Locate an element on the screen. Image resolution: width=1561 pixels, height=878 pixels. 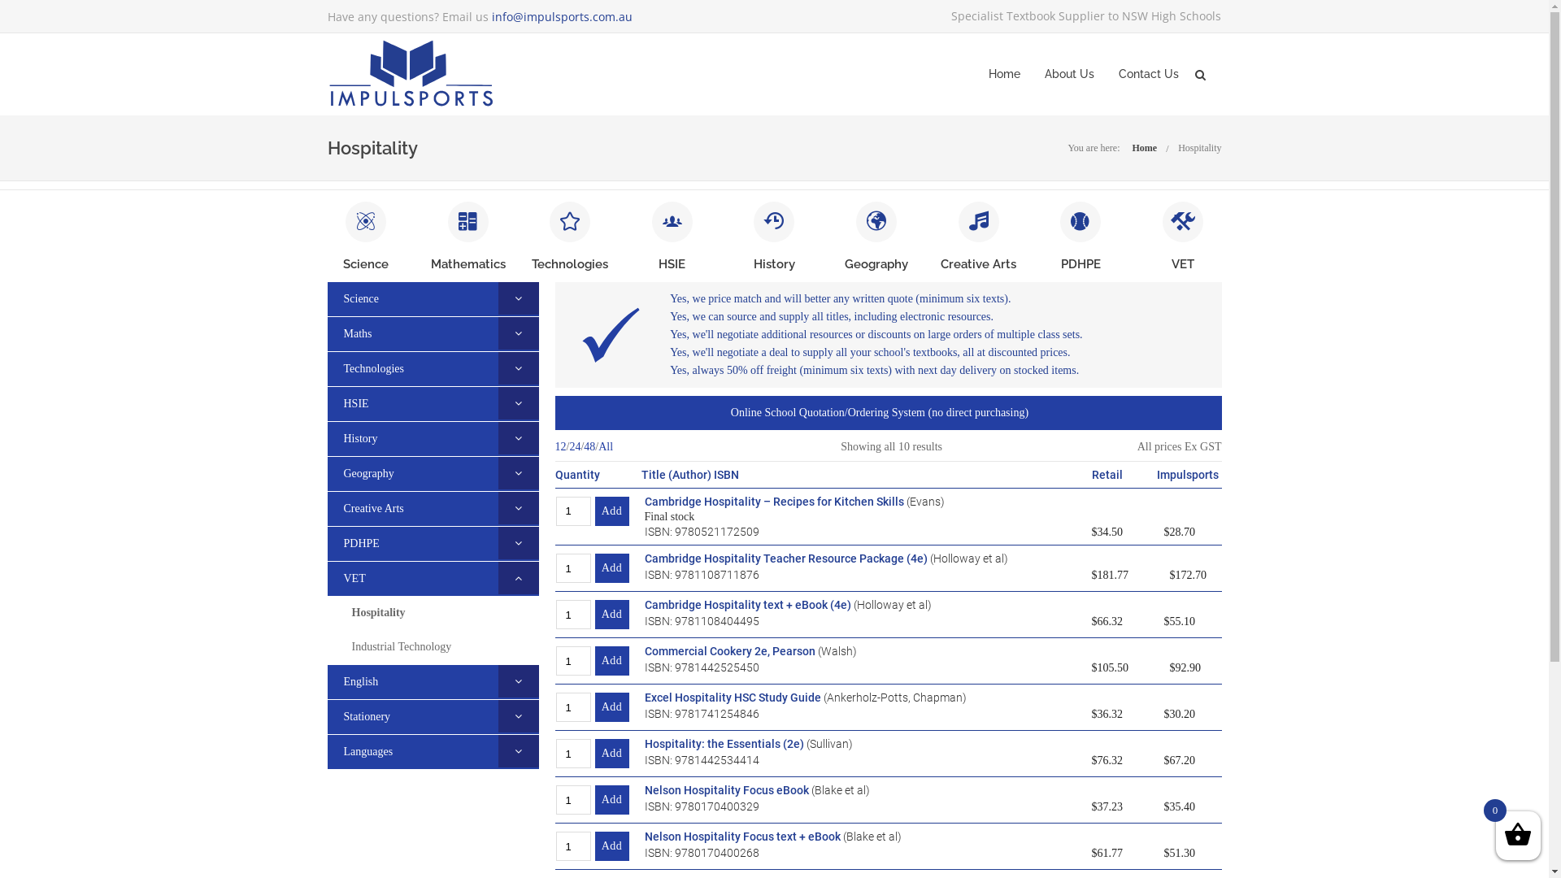
Languages is located at coordinates (359, 751).